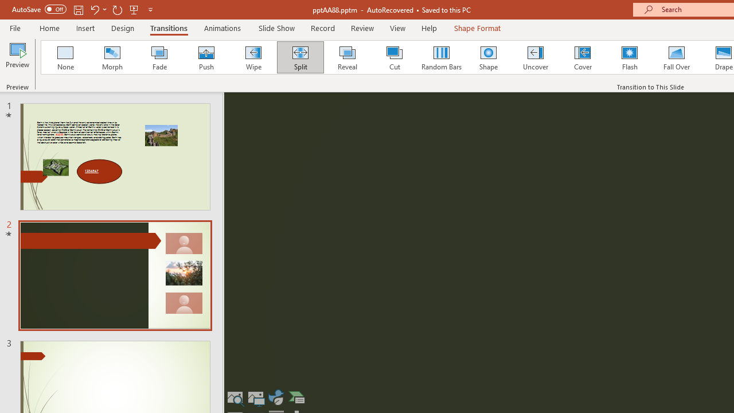 Image resolution: width=734 pixels, height=413 pixels. I want to click on Shape Format, so click(477, 28).